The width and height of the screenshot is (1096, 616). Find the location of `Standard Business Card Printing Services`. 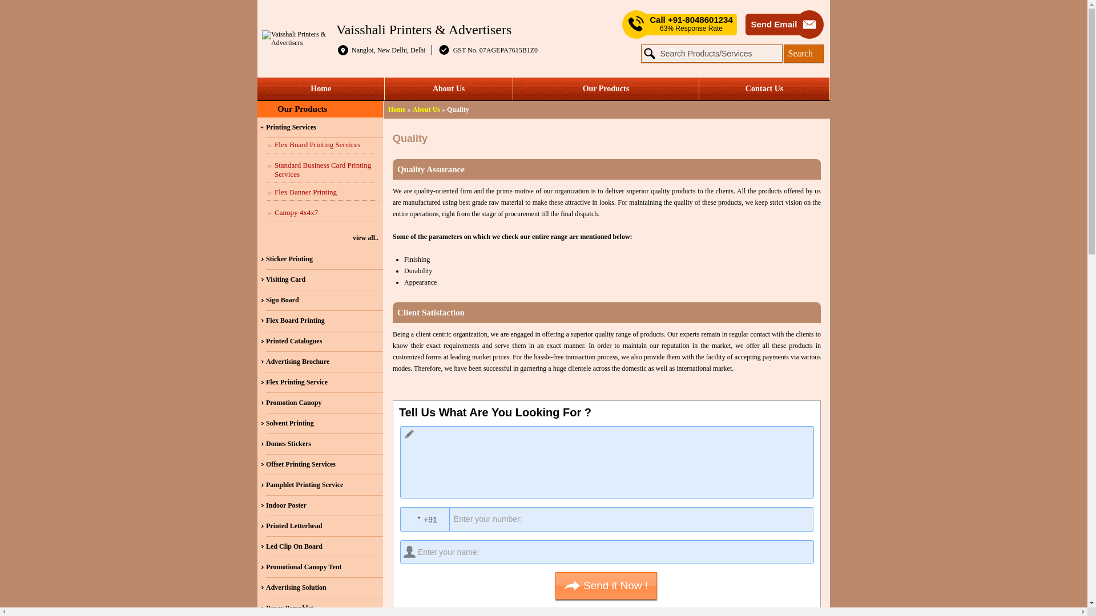

Standard Business Card Printing Services is located at coordinates (323, 170).